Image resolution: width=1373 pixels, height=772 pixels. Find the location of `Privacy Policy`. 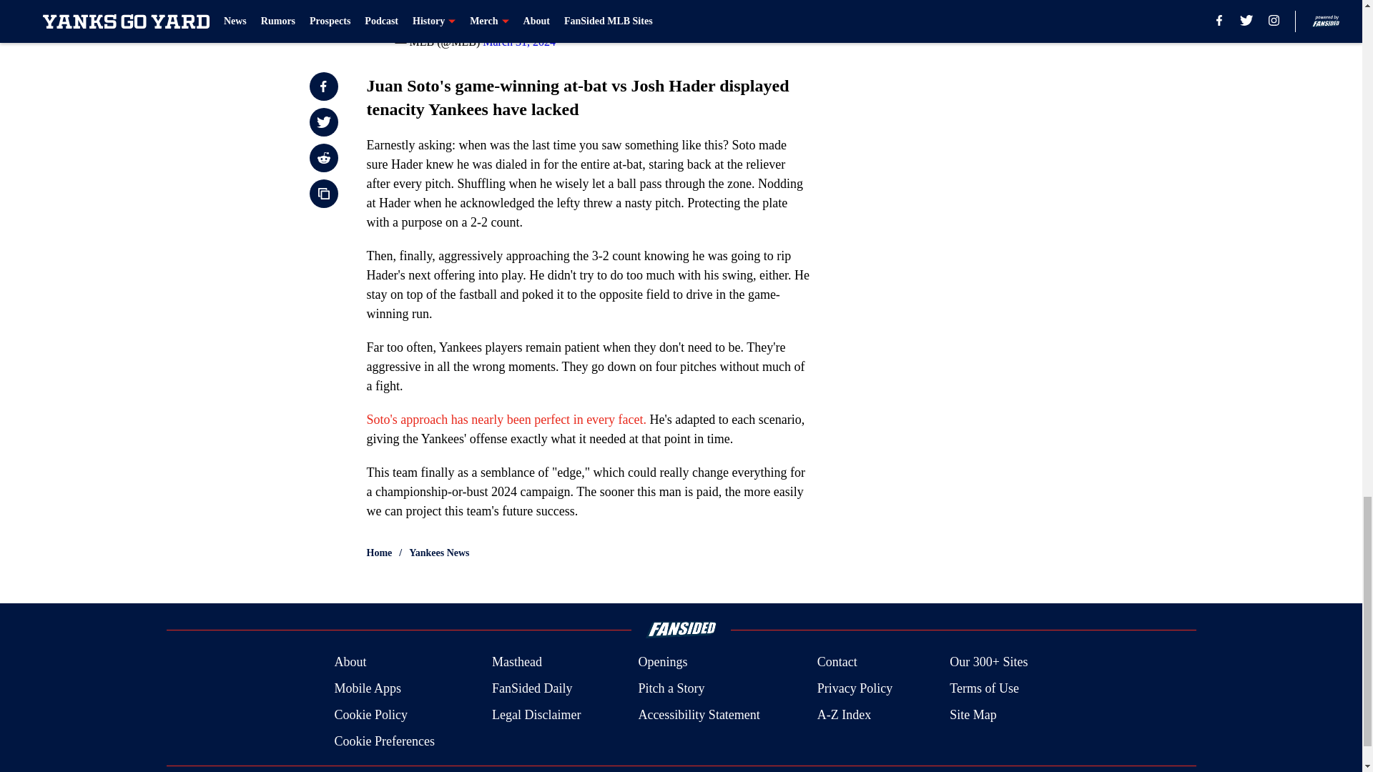

Privacy Policy is located at coordinates (855, 689).